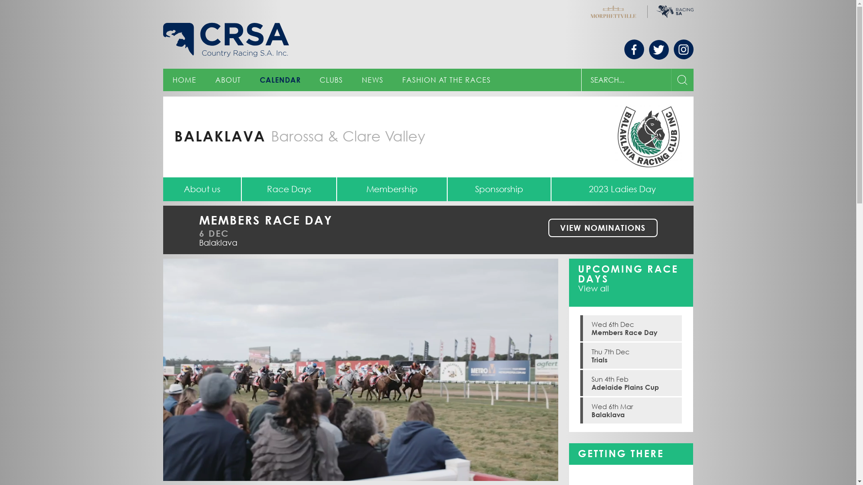  I want to click on Sun 4th Feb
Adelaide Plains Cup, so click(631, 383).